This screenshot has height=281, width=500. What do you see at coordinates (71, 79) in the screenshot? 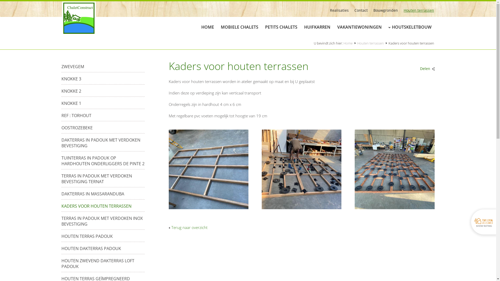
I see `KNOKKE 3` at bounding box center [71, 79].